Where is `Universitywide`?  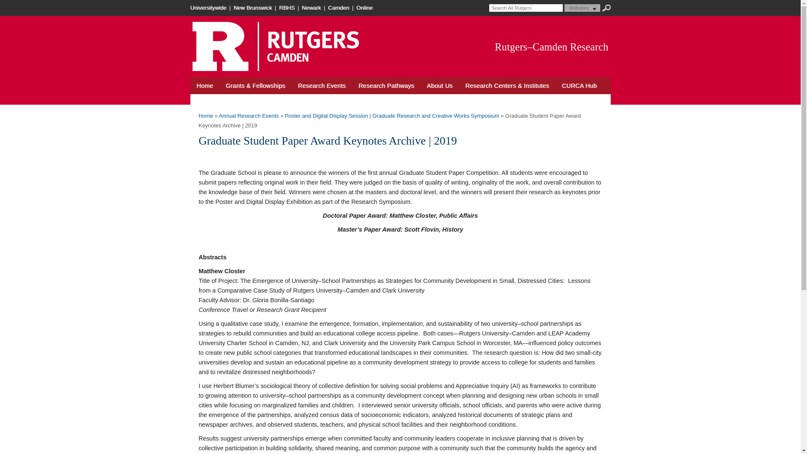
Universitywide is located at coordinates (208, 8).